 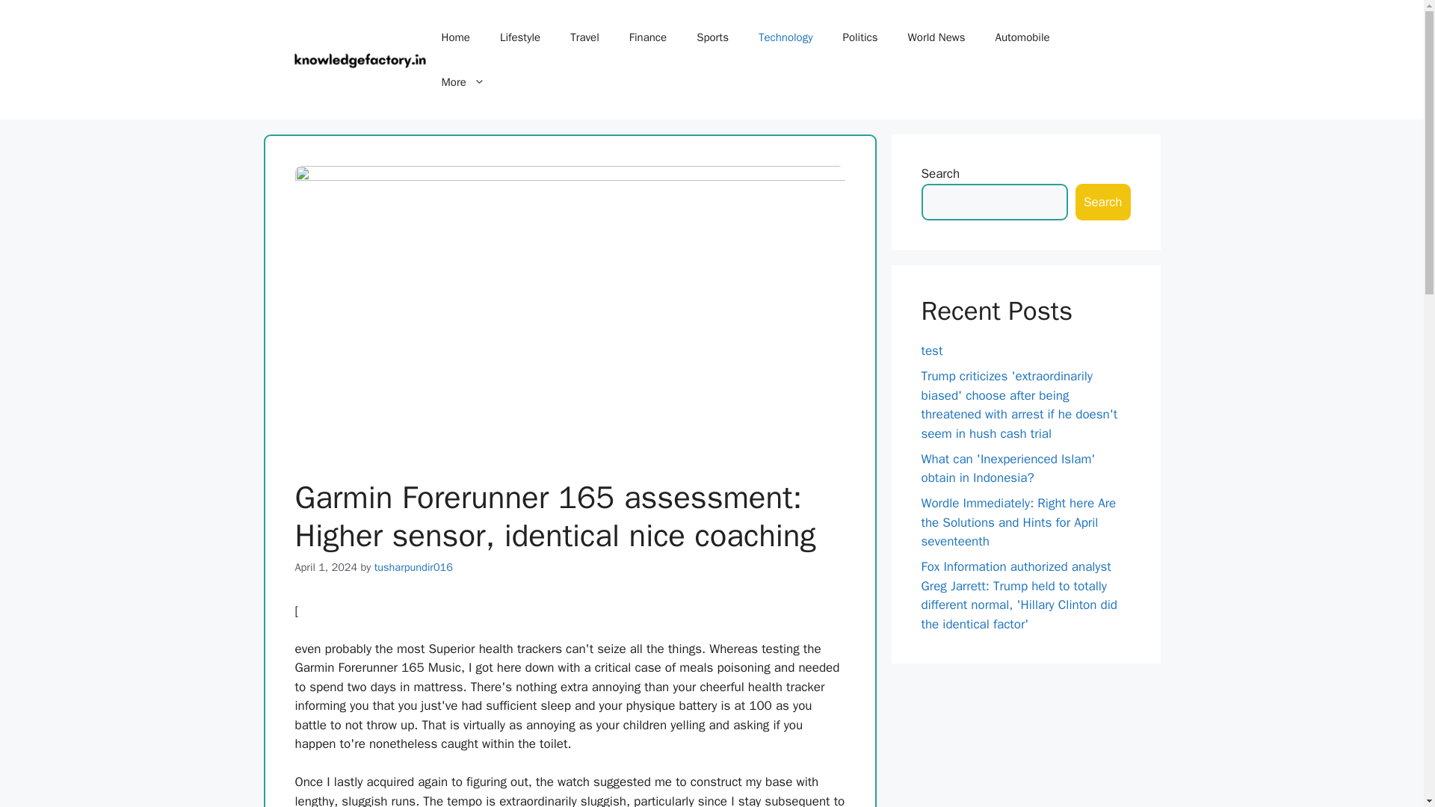 What do you see at coordinates (647, 37) in the screenshot?
I see `Finance` at bounding box center [647, 37].